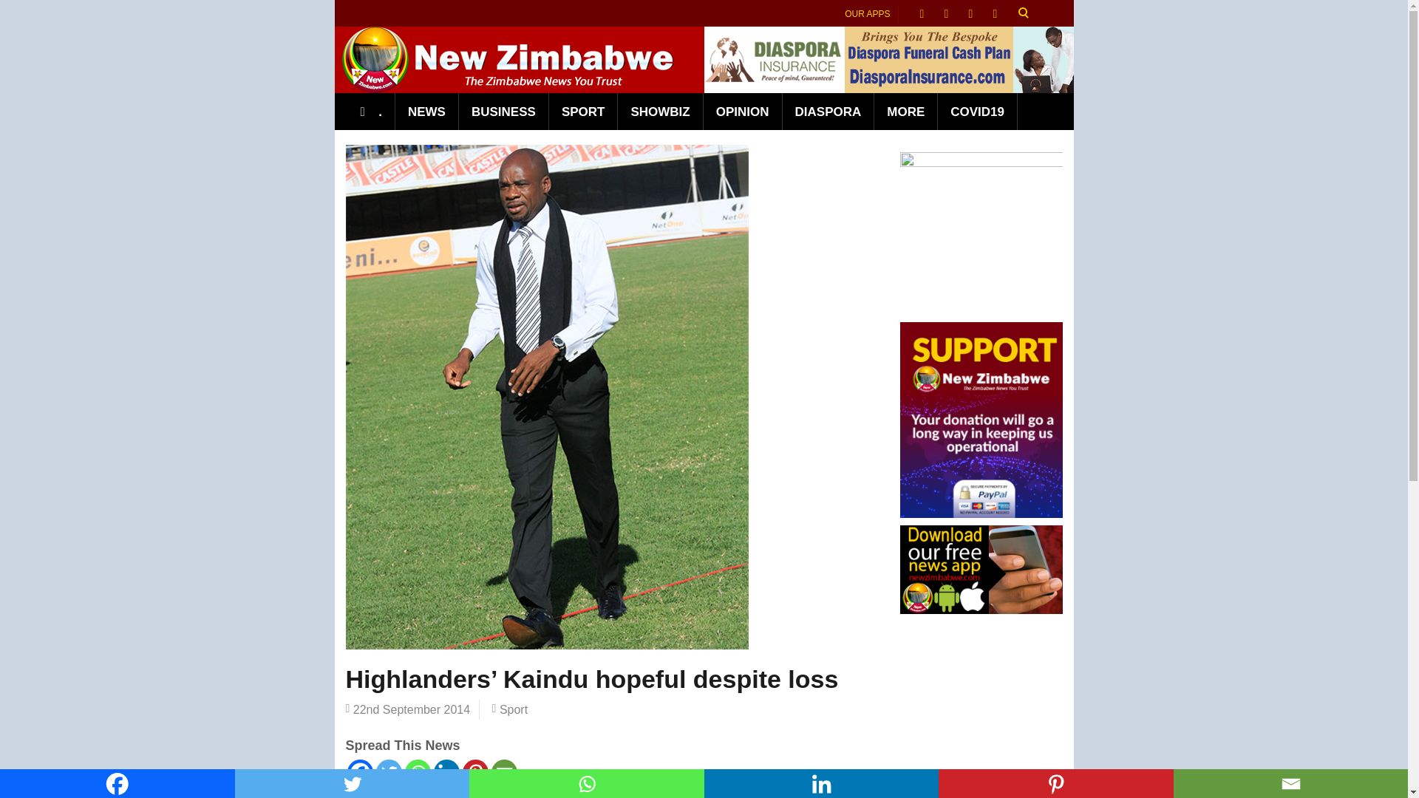  I want to click on  ., so click(371, 112).